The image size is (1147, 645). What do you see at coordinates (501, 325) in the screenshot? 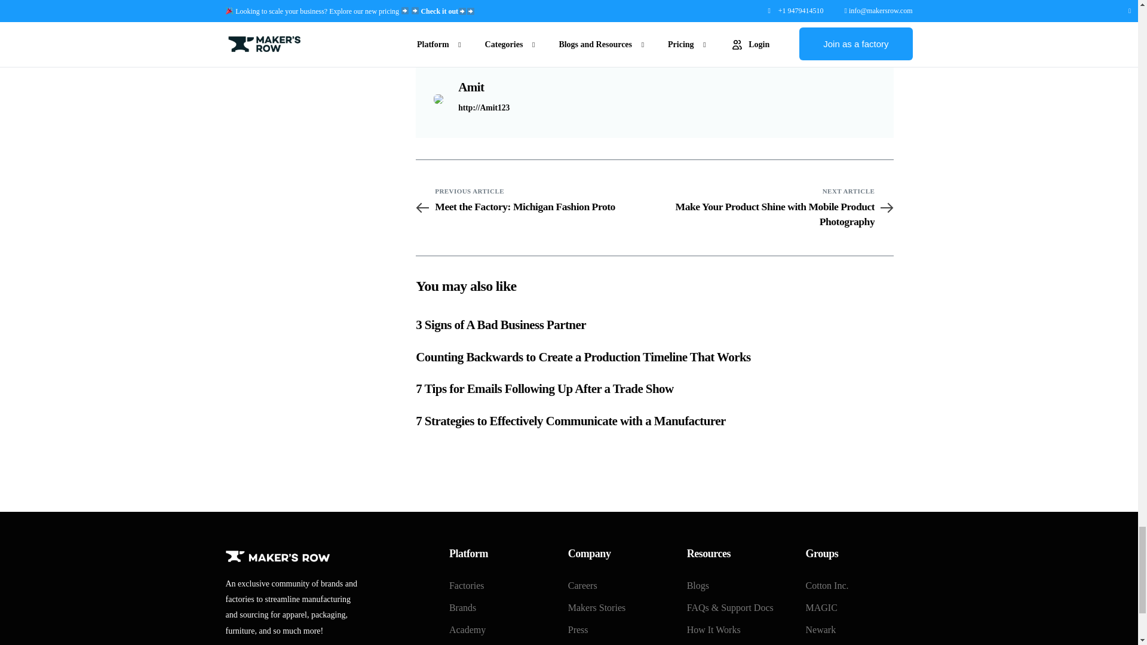
I see `Permanent Link to 3 Signs of A Bad Business Partner` at bounding box center [501, 325].